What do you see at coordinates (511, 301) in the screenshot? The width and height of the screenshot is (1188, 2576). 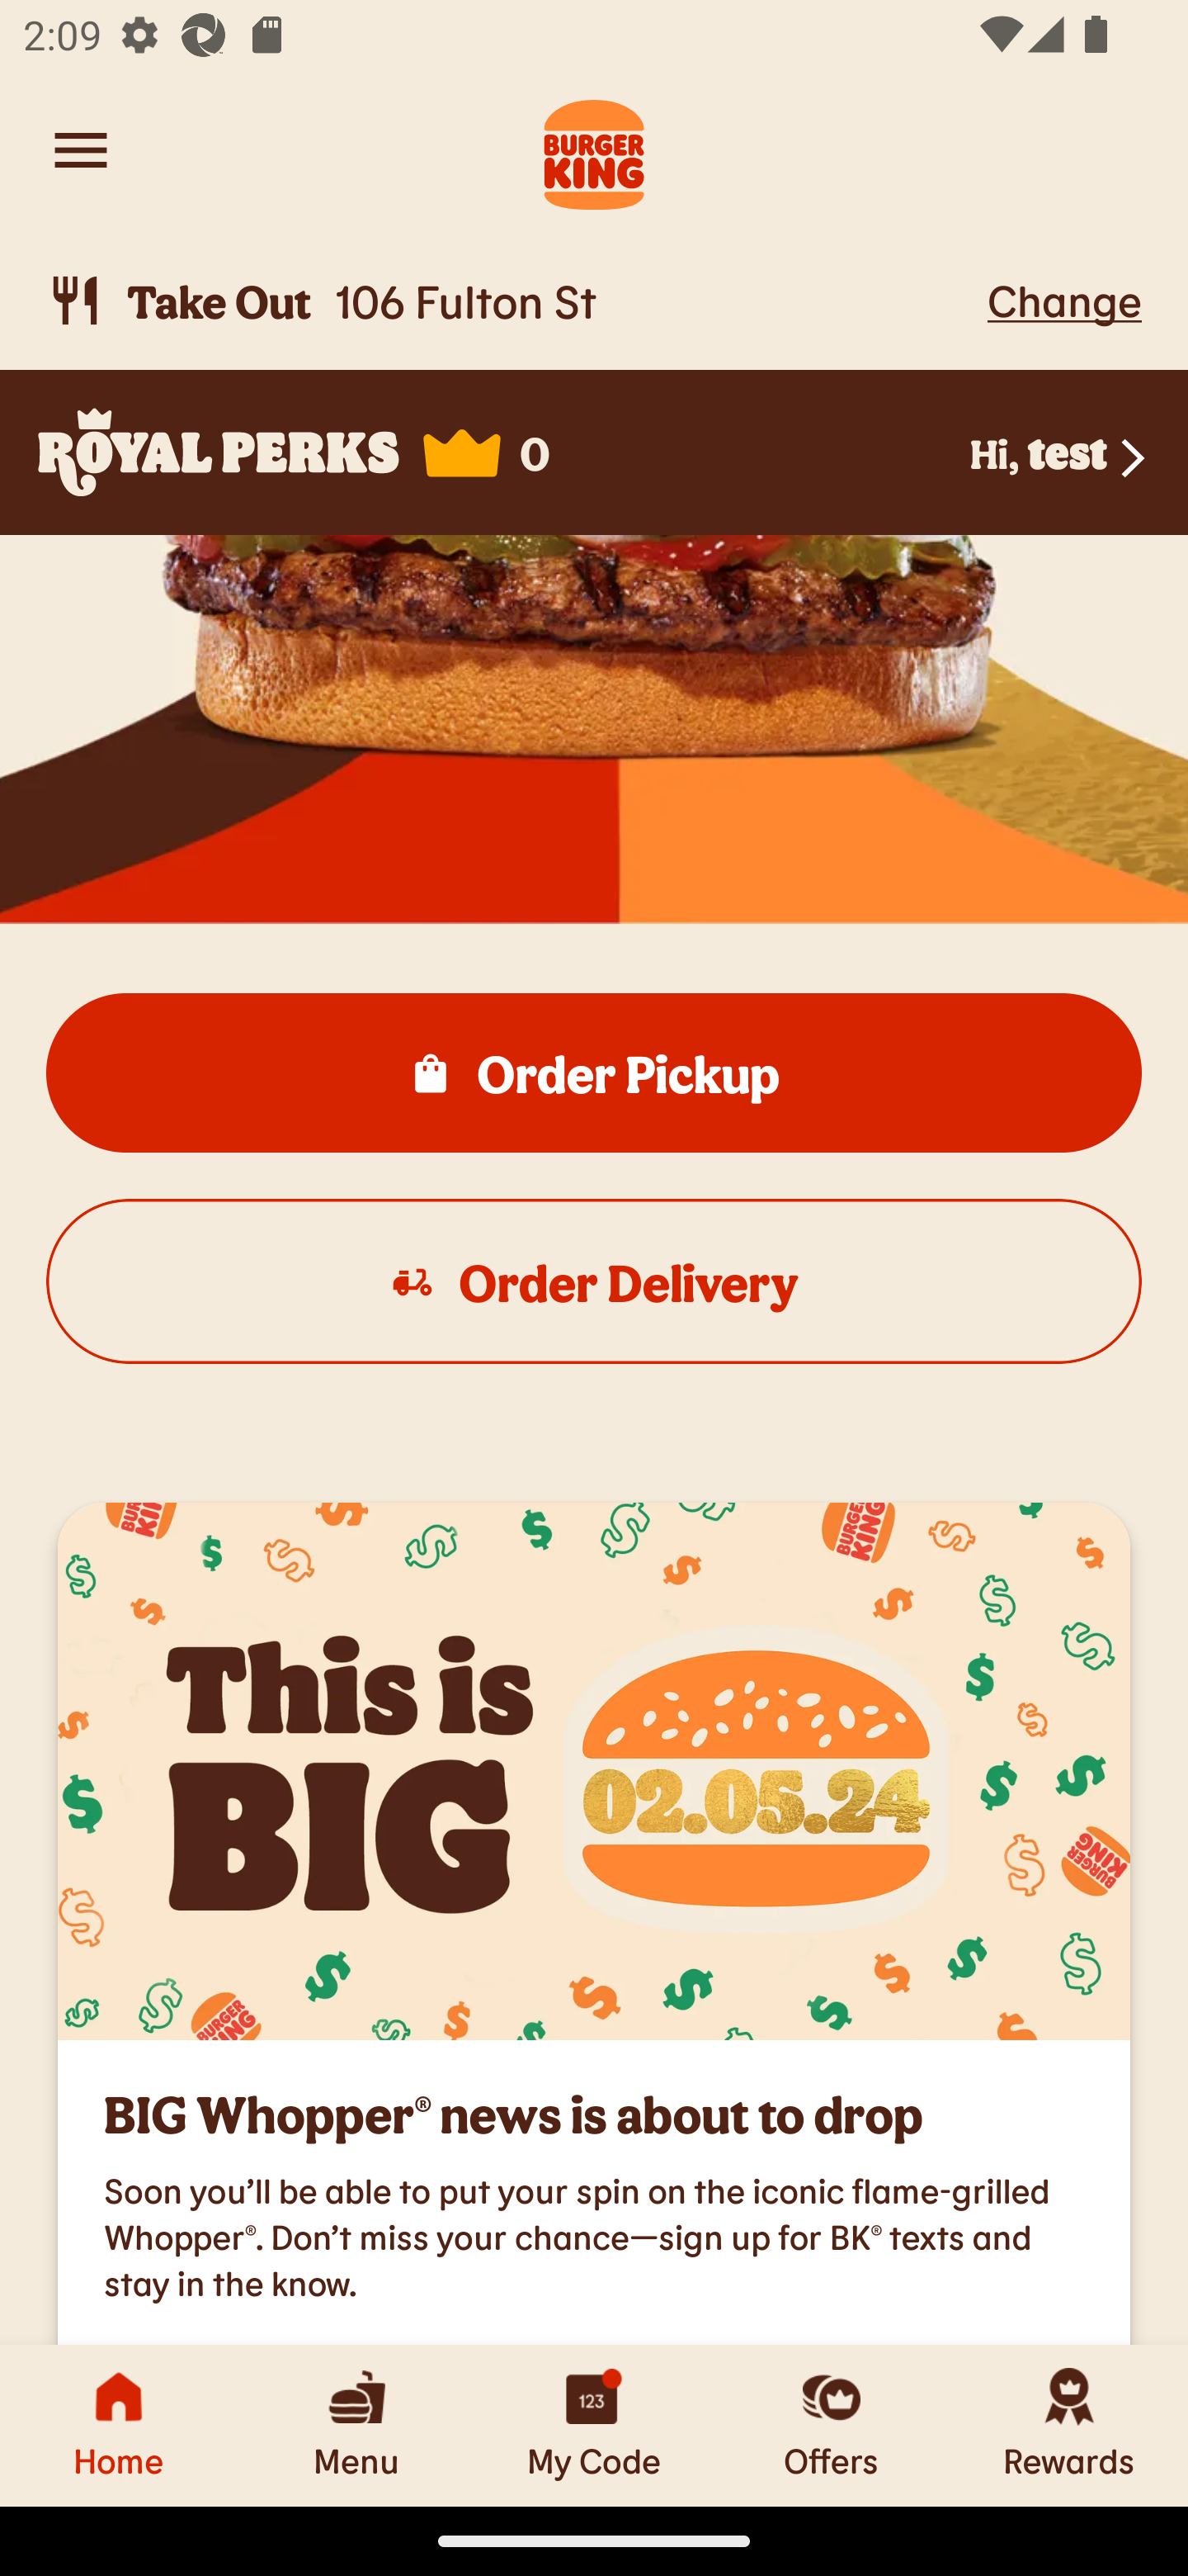 I see `Take Out, 106 Fulton St  Take Out 106 Fulton St` at bounding box center [511, 301].